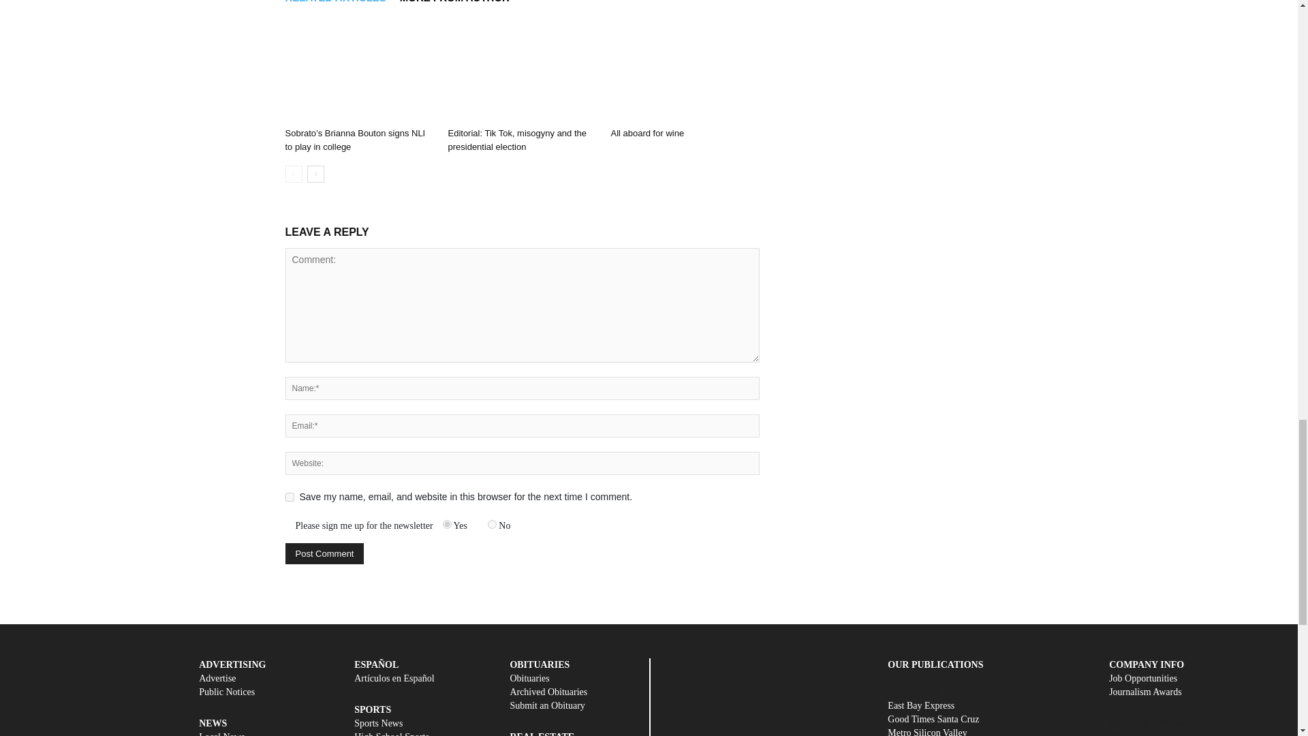 Image resolution: width=1308 pixels, height=736 pixels. What do you see at coordinates (492, 524) in the screenshot?
I see `No` at bounding box center [492, 524].